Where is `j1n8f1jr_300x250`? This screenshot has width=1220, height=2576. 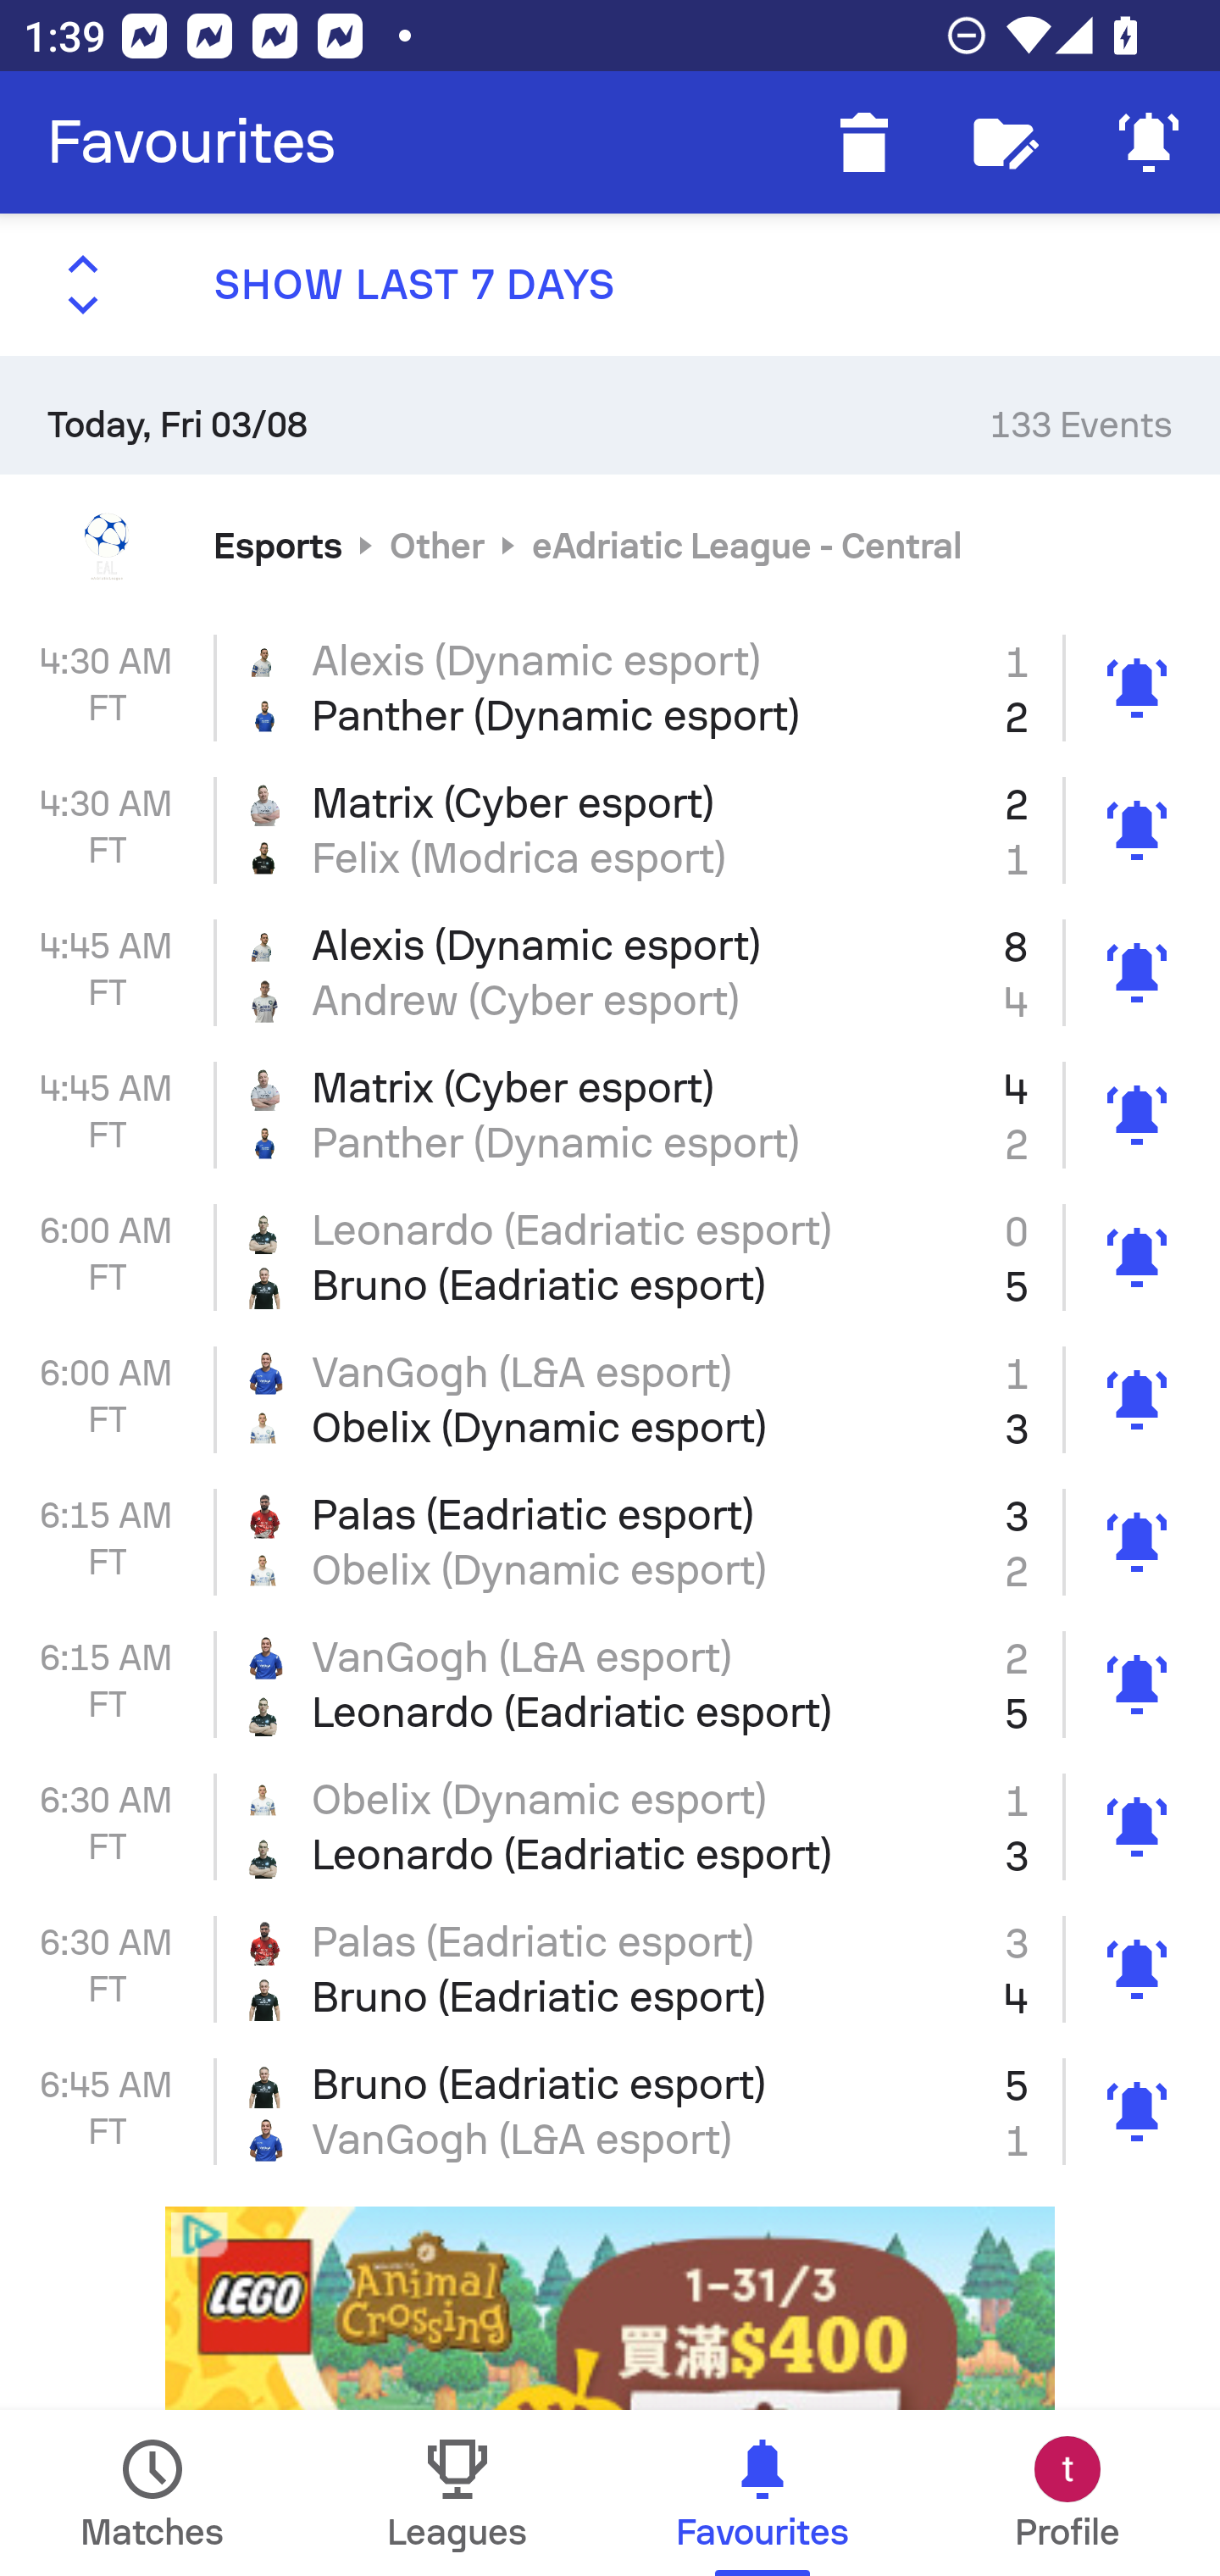
j1n8f1jr_300x250 is located at coordinates (610, 2309).